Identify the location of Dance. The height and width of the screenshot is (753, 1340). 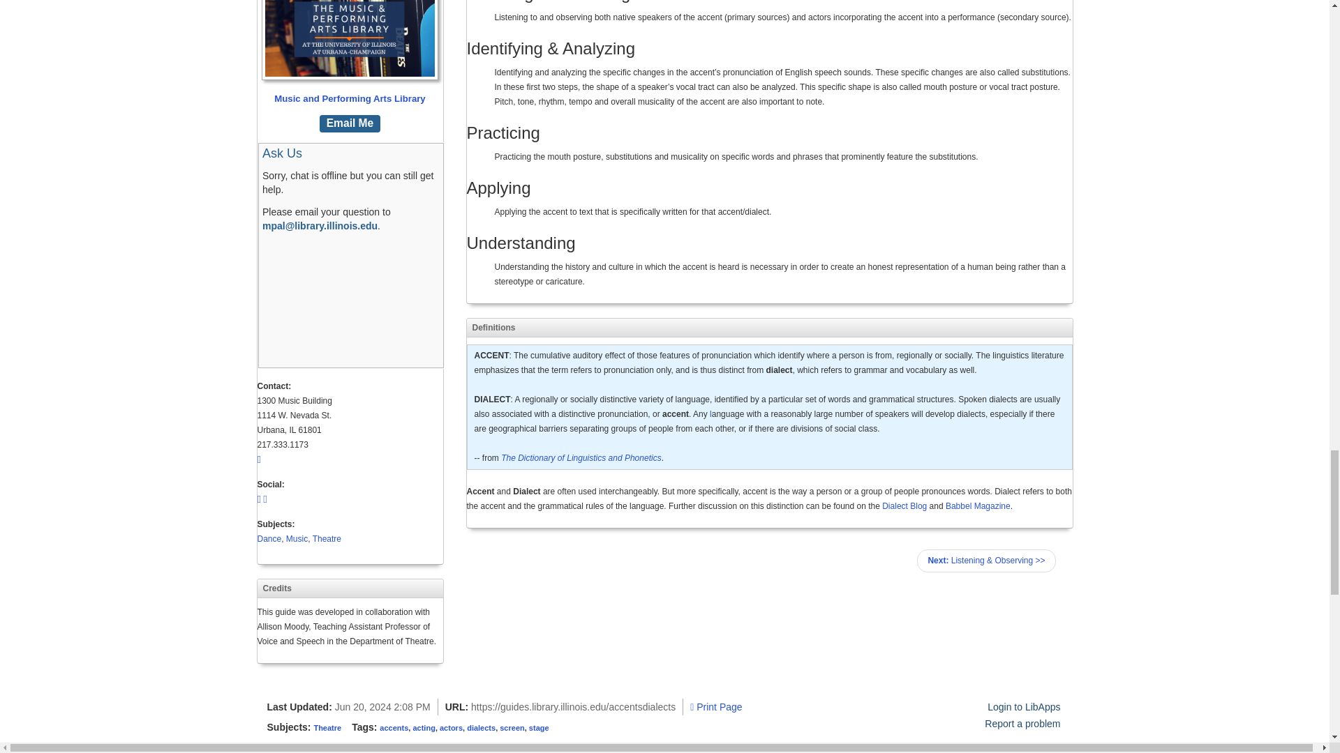
(539, 727).